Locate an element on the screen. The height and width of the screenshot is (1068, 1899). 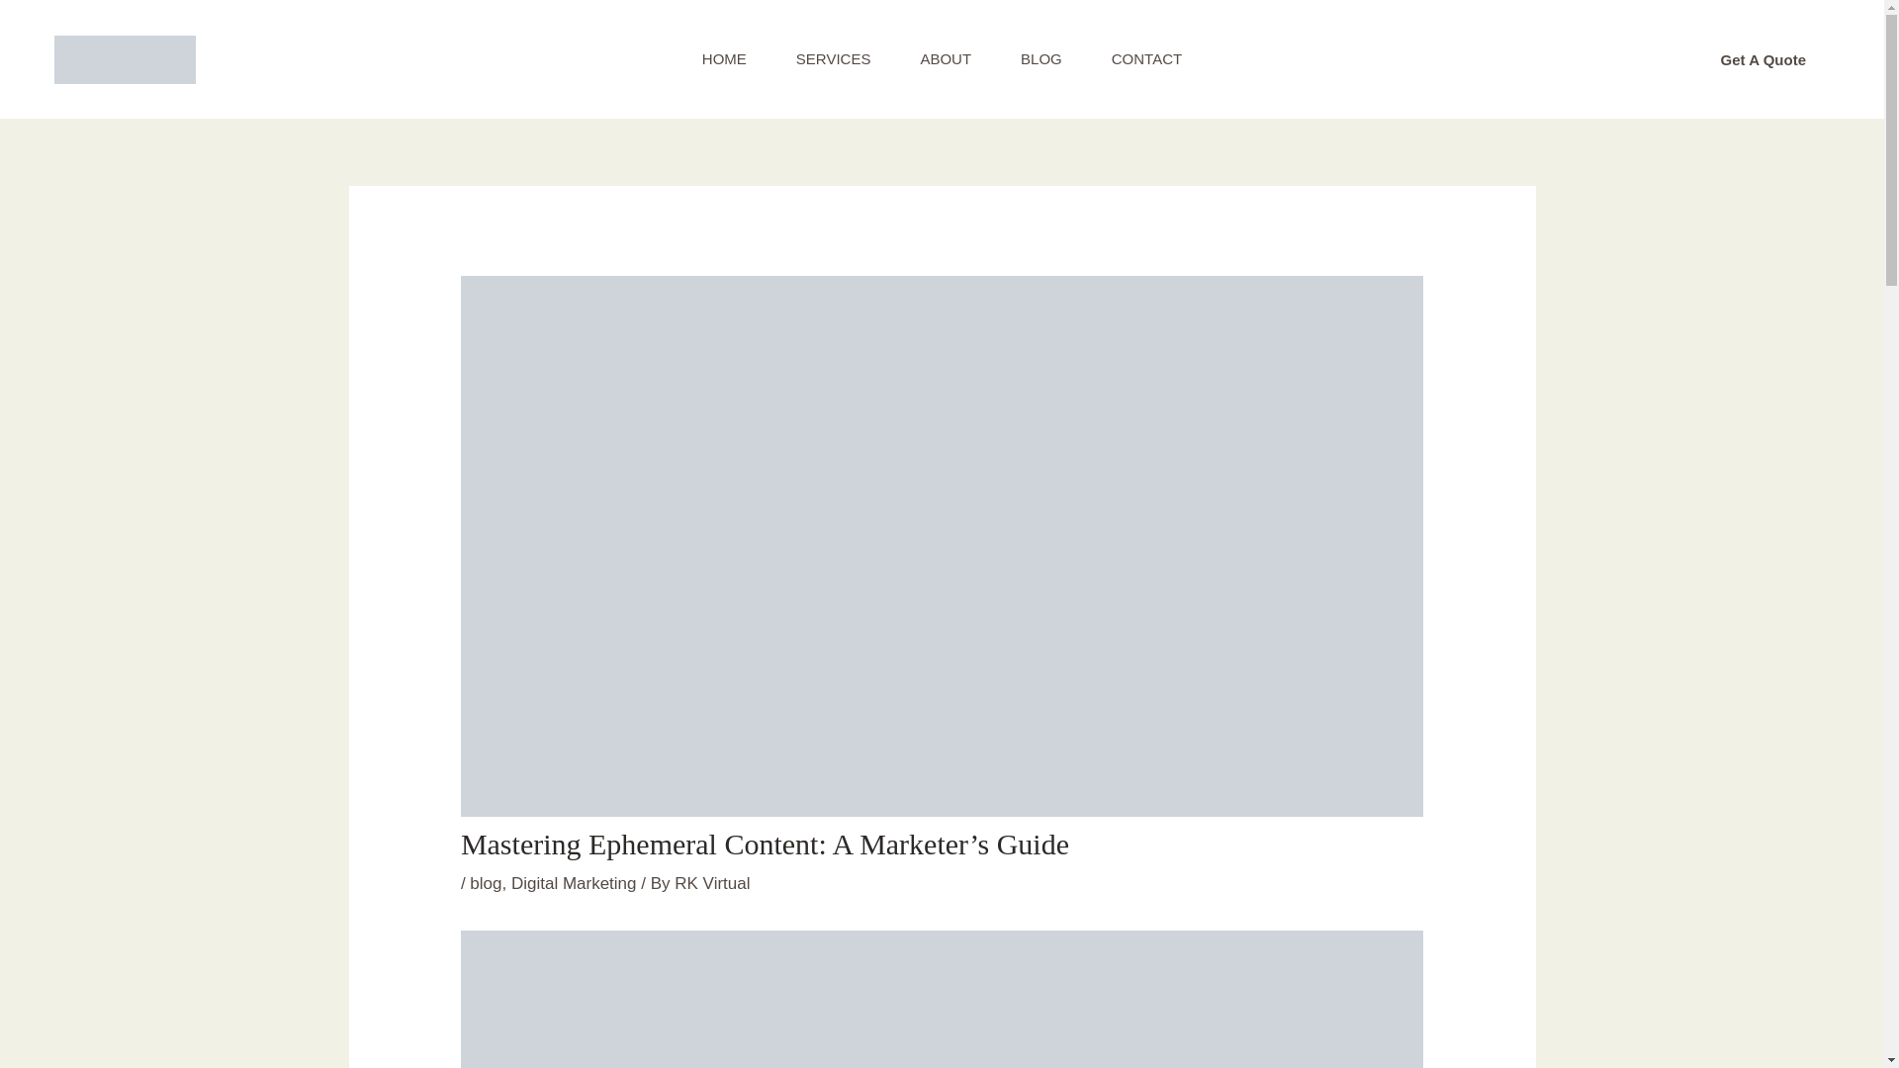
RK Virtual is located at coordinates (712, 883).